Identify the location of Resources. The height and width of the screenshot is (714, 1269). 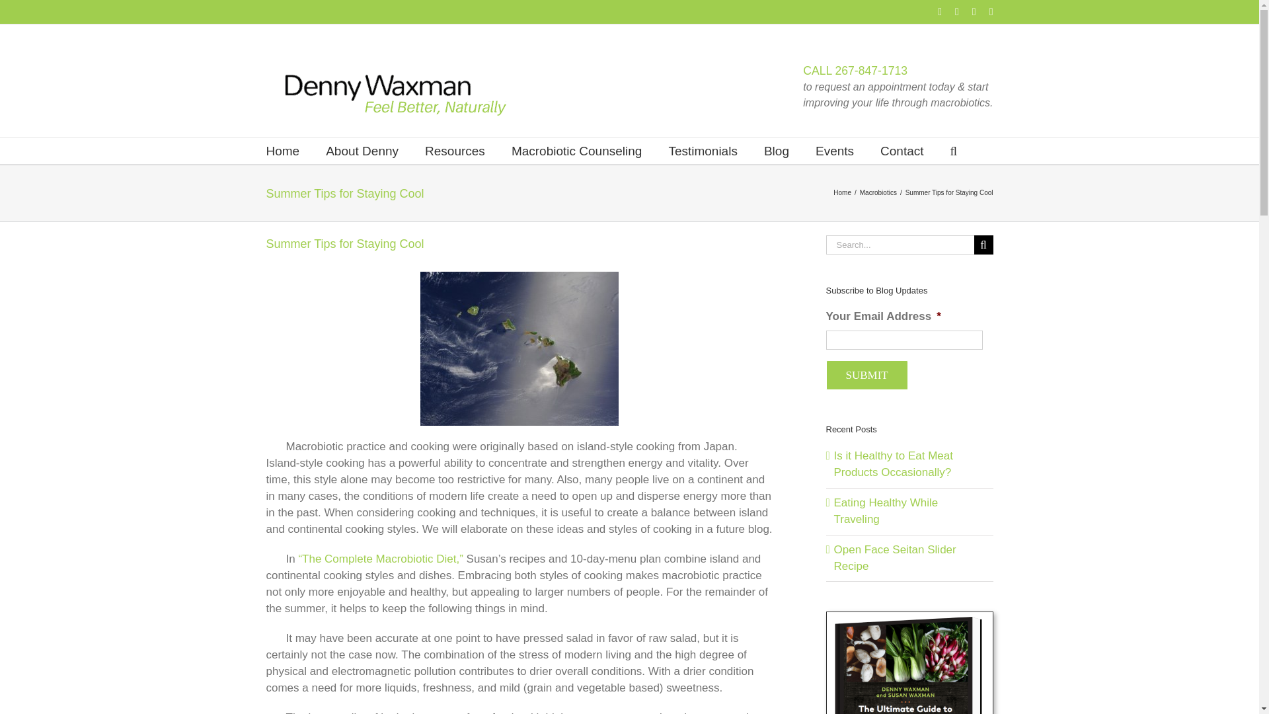
(455, 151).